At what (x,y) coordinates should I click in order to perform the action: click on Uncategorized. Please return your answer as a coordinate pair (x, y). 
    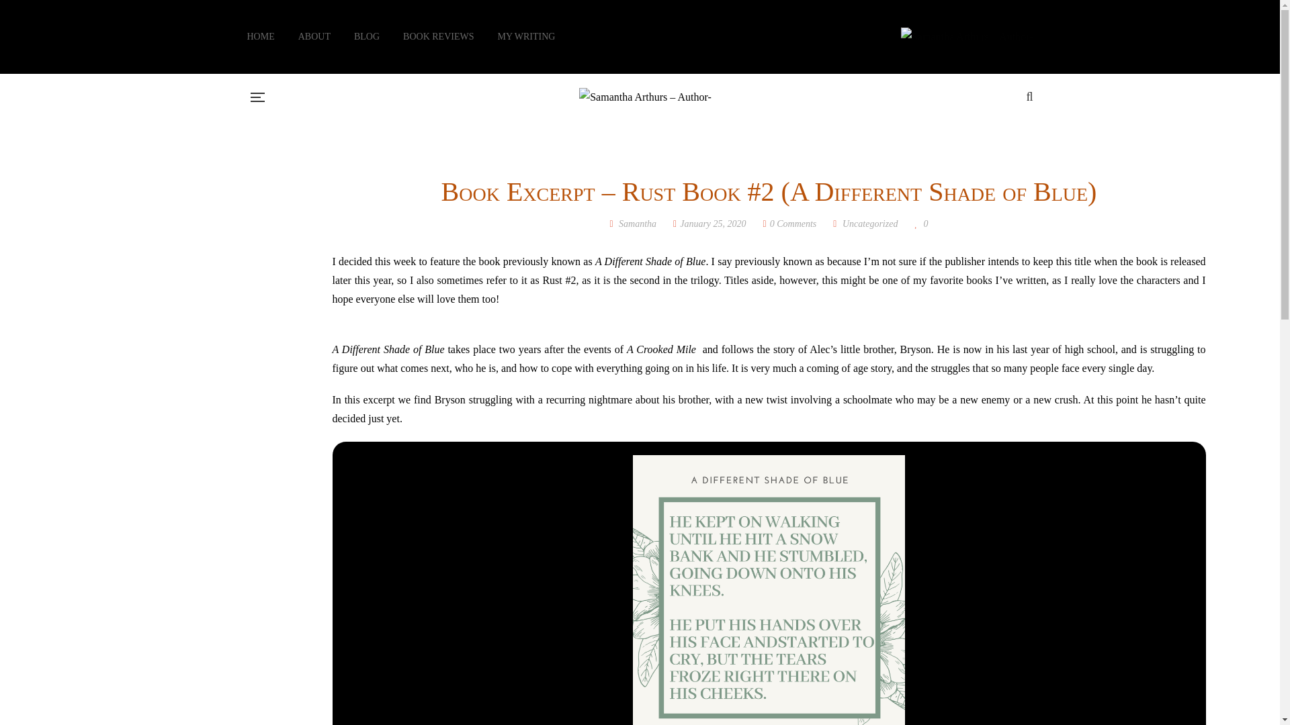
    Looking at the image, I should click on (869, 224).